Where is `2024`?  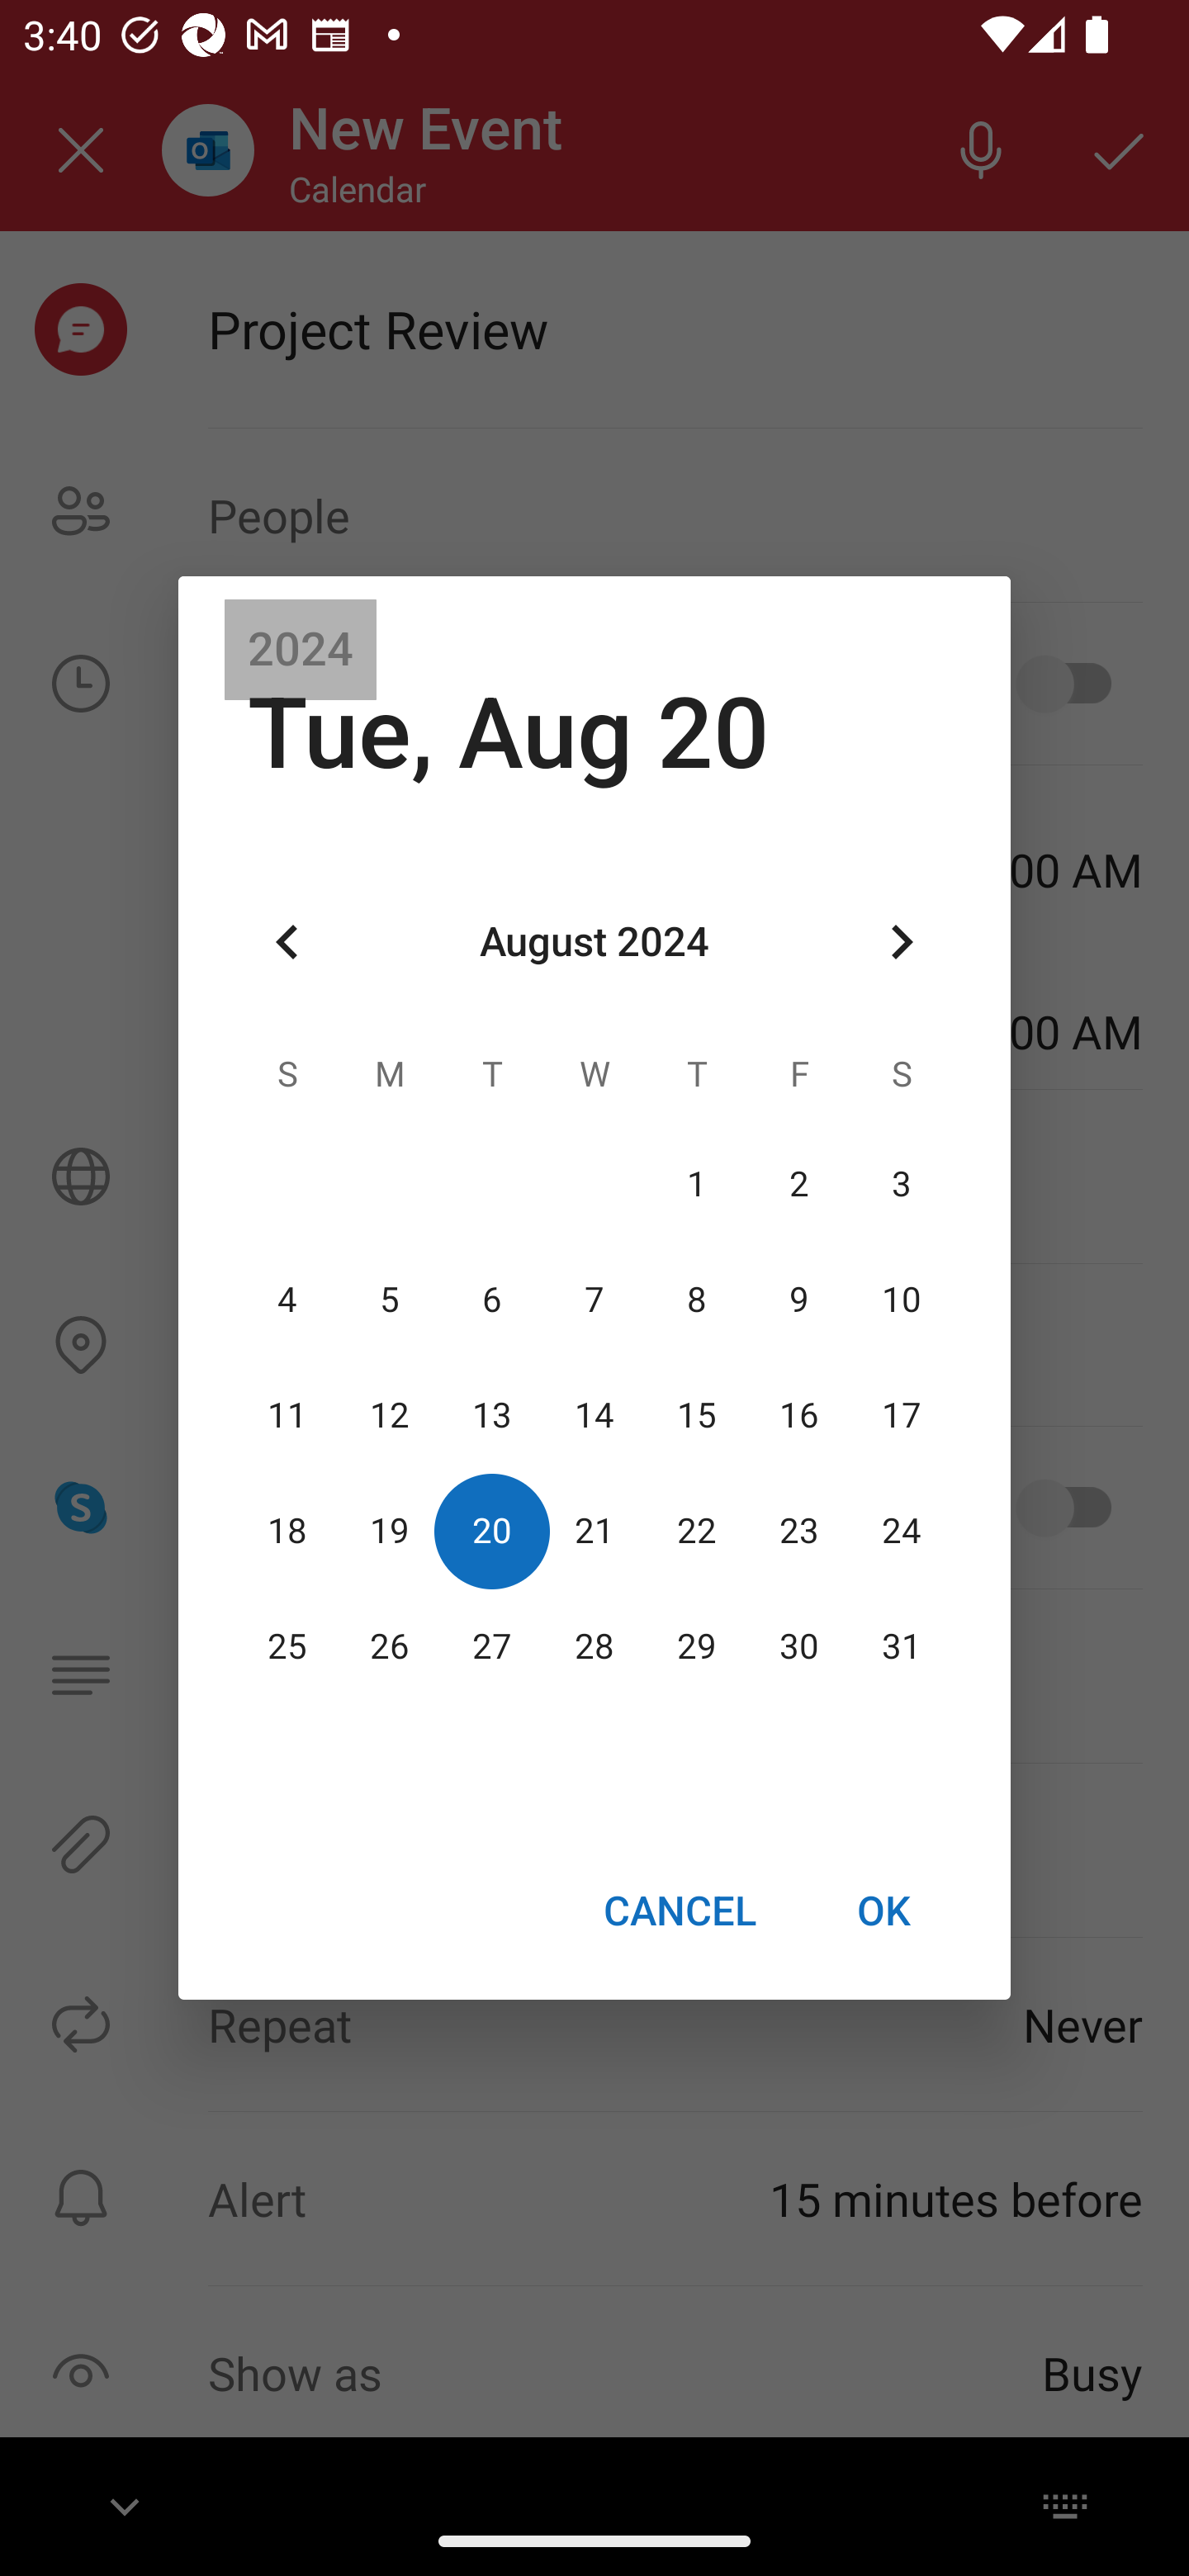
2024 is located at coordinates (301, 650).